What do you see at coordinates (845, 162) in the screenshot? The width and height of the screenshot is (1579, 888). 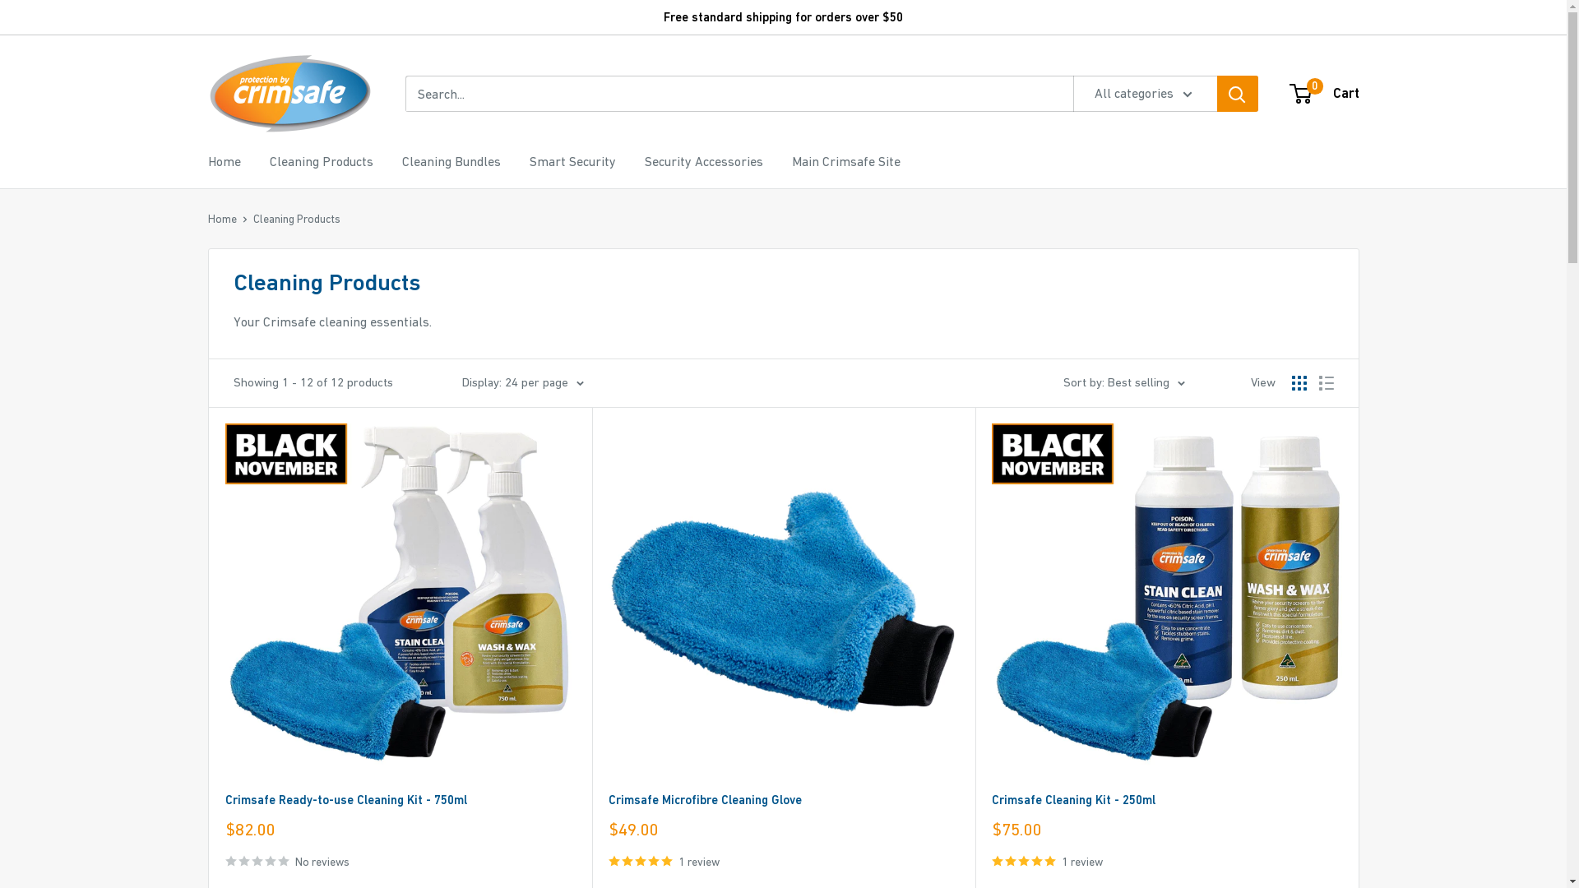 I see `Main Crimsafe Site` at bounding box center [845, 162].